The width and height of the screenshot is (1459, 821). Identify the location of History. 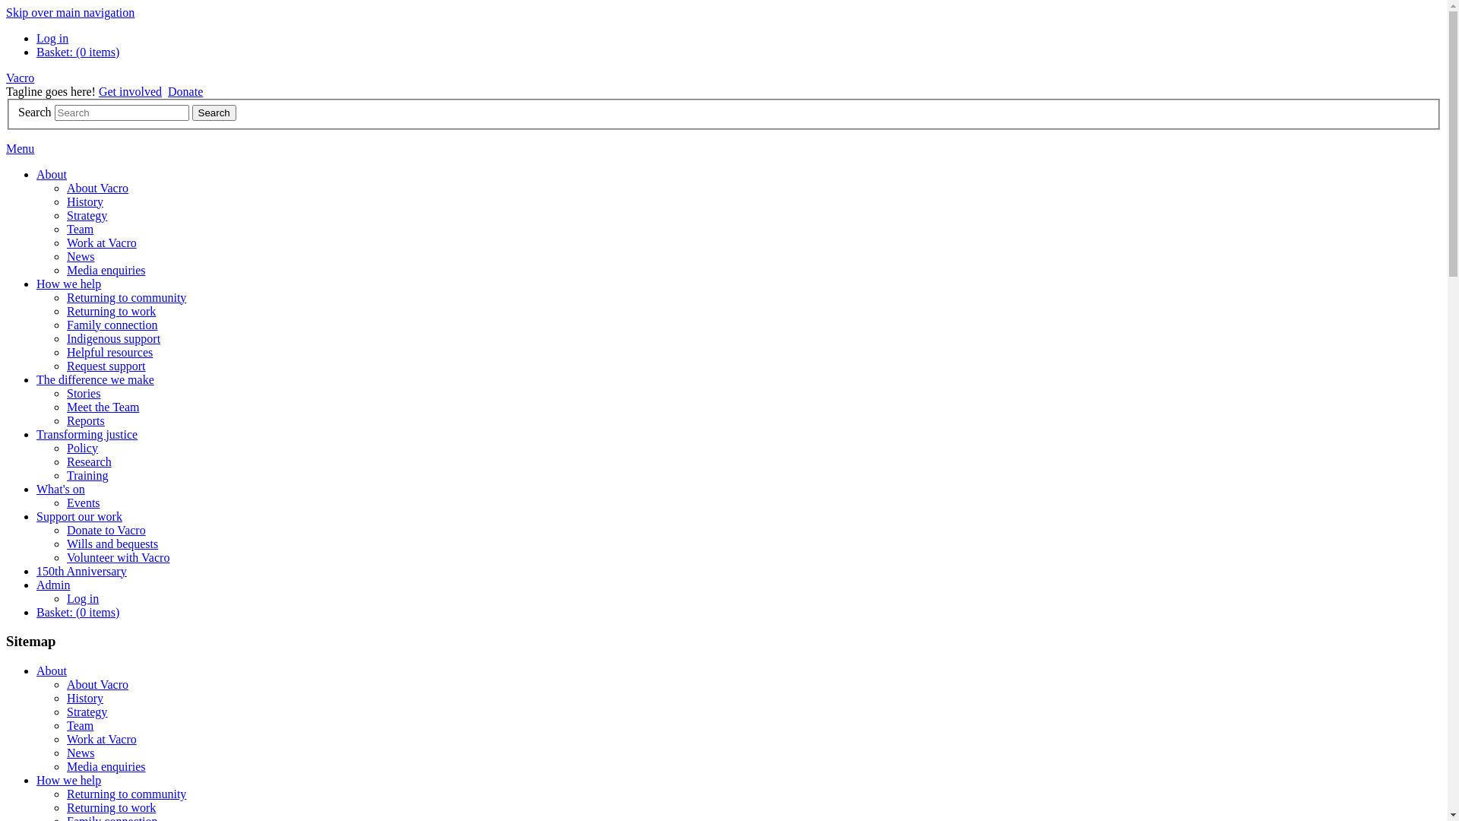
(85, 202).